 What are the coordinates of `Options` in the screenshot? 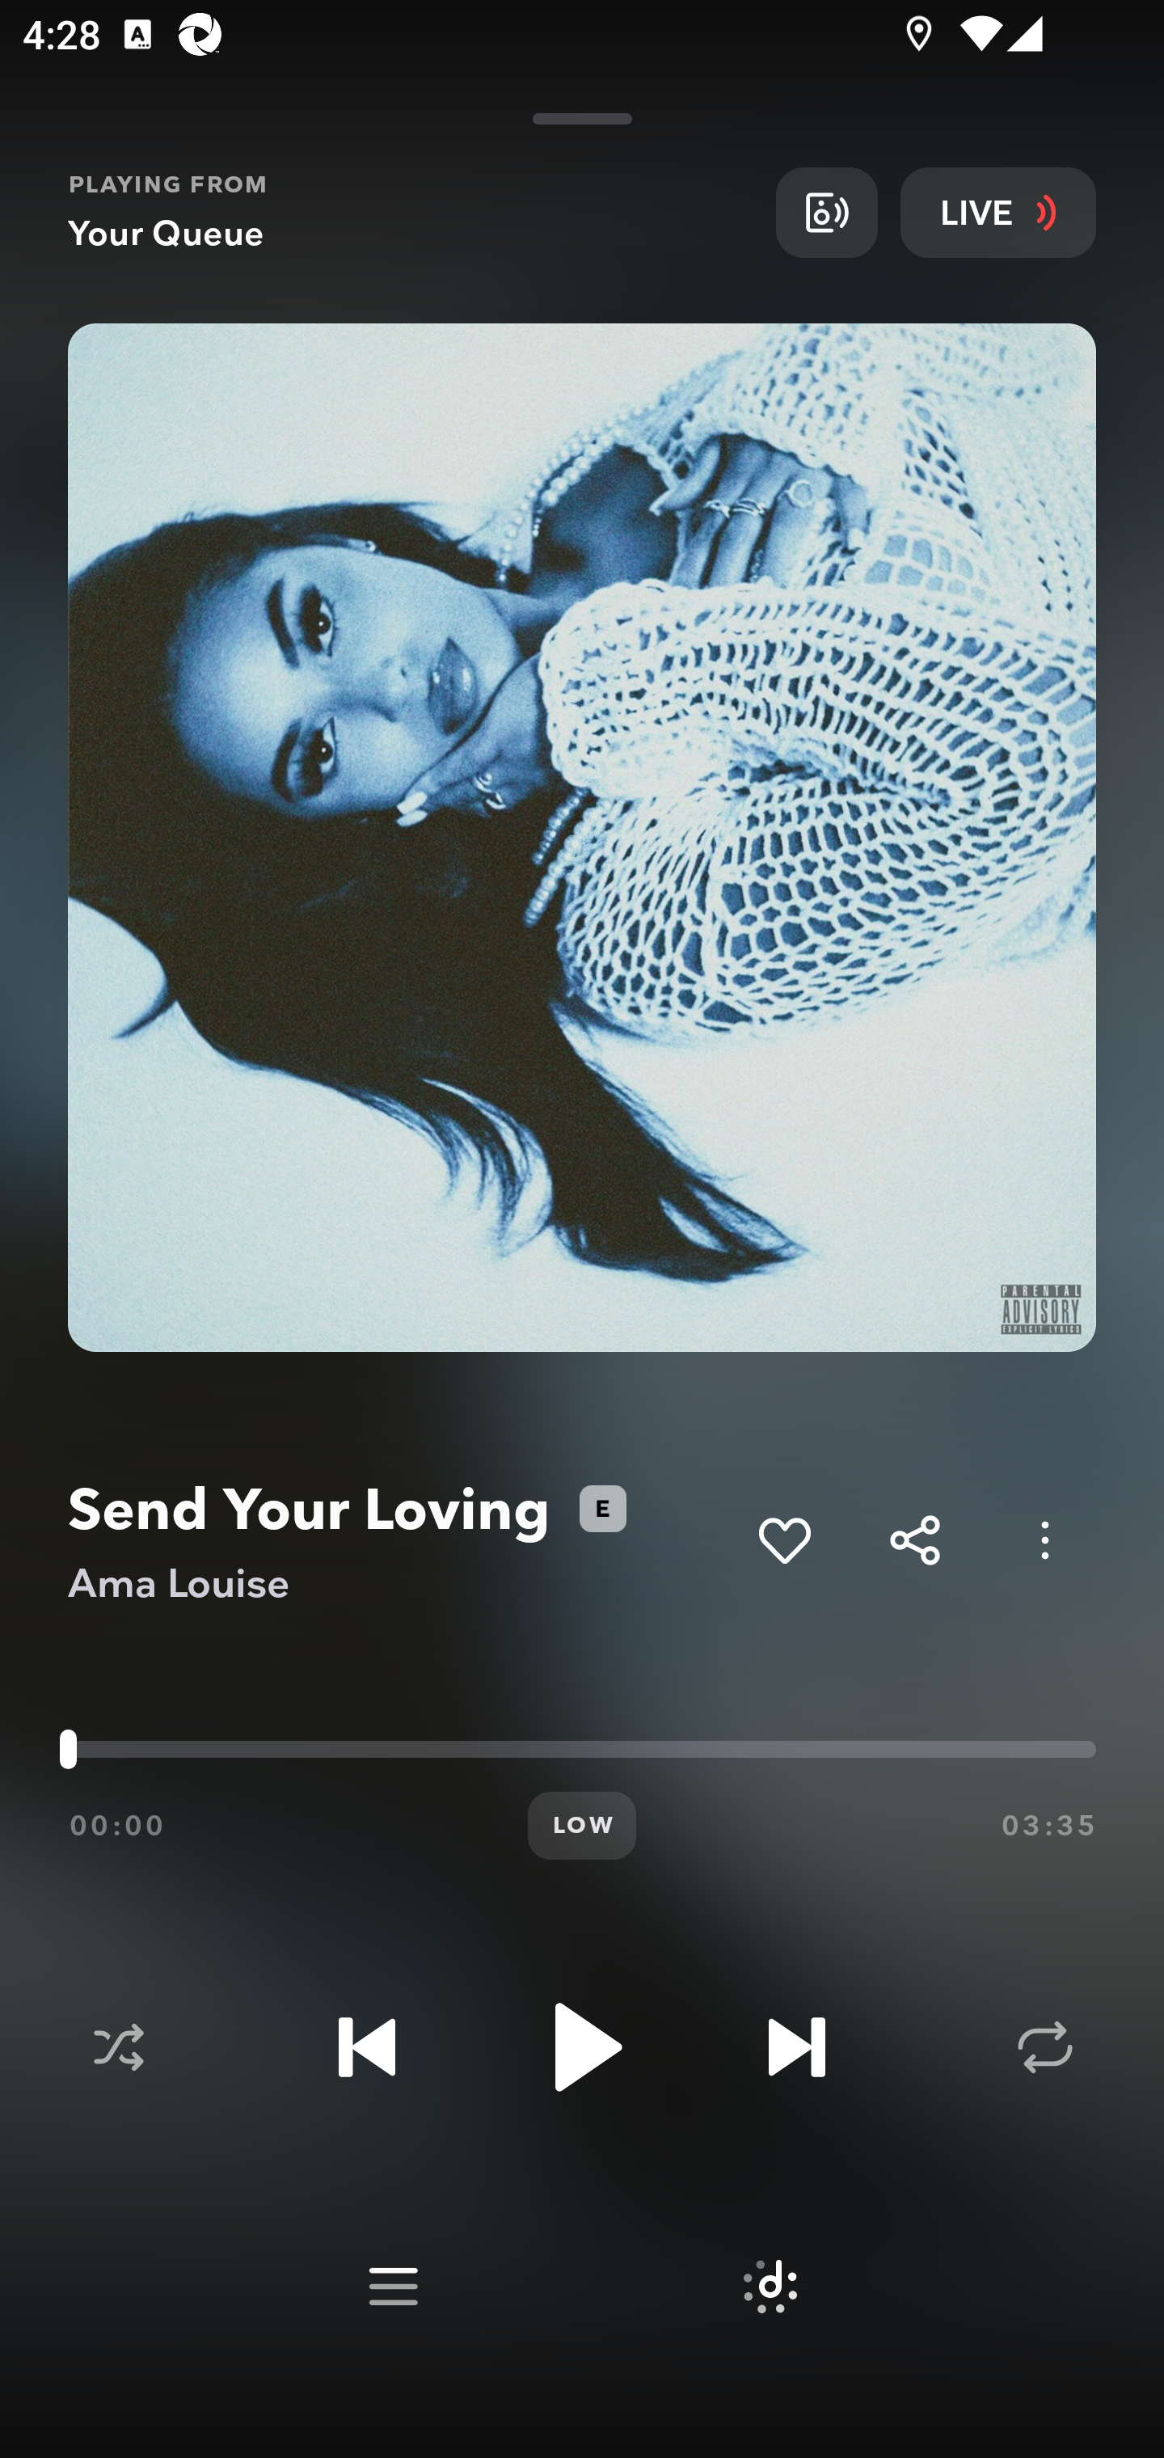 It's located at (1044, 1539).